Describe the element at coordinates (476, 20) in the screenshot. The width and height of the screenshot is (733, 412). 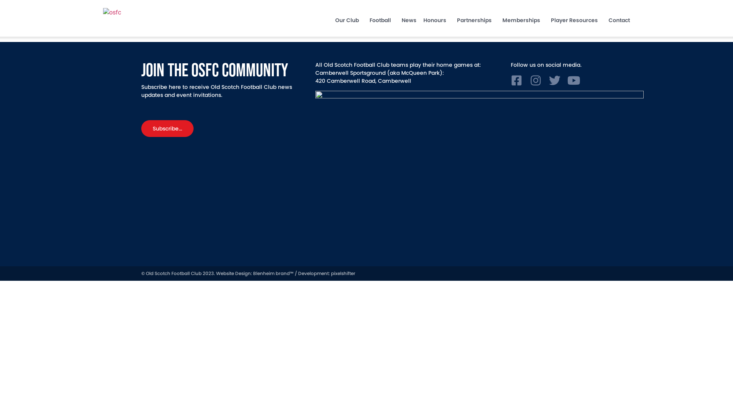
I see `Partnerships` at that location.